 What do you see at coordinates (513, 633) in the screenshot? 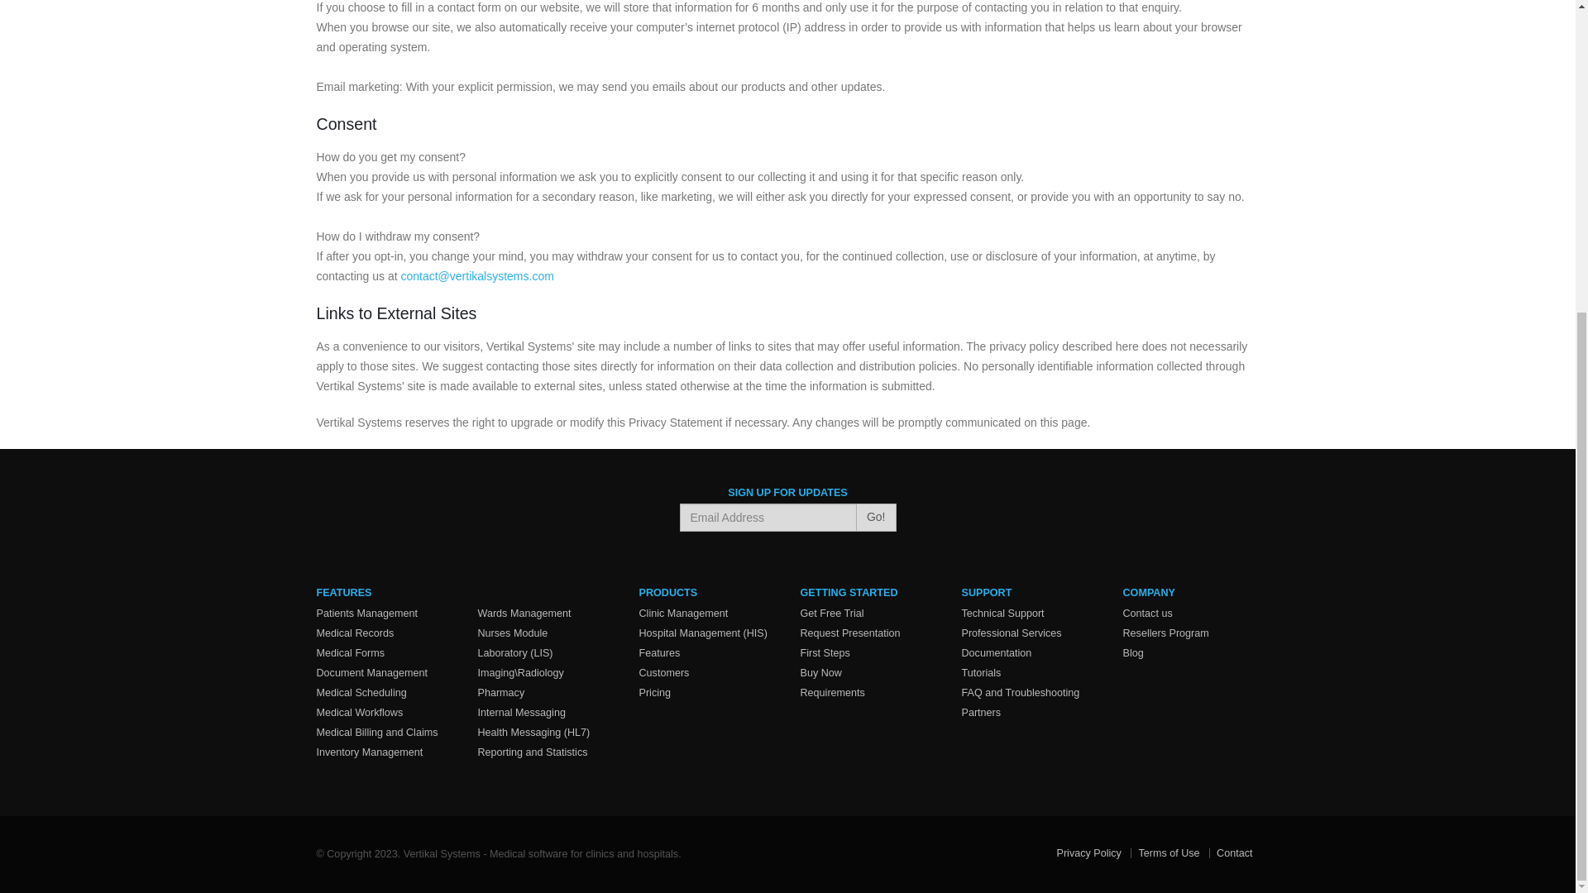
I see `Nurses Module` at bounding box center [513, 633].